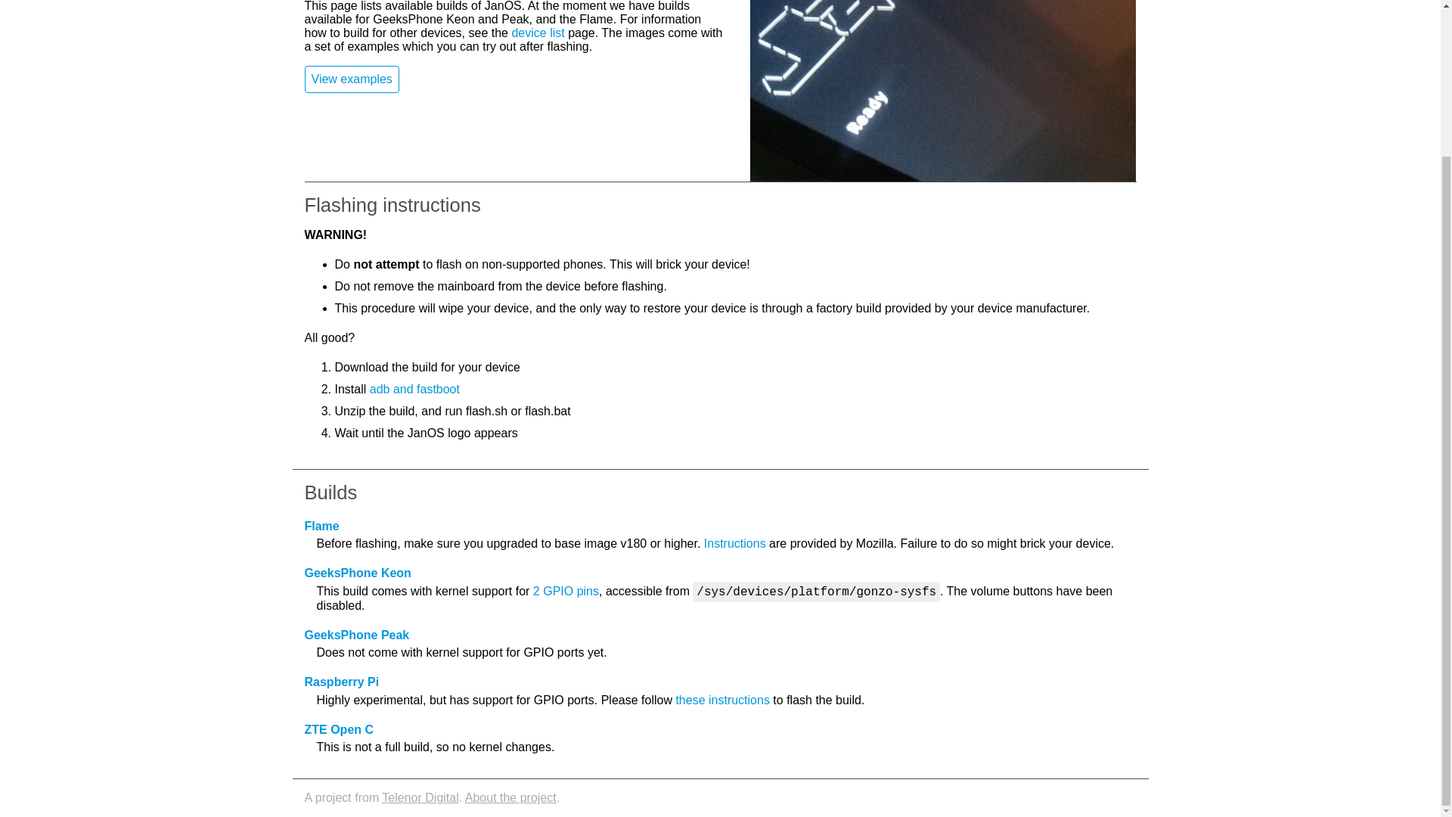  I want to click on device list, so click(537, 32).